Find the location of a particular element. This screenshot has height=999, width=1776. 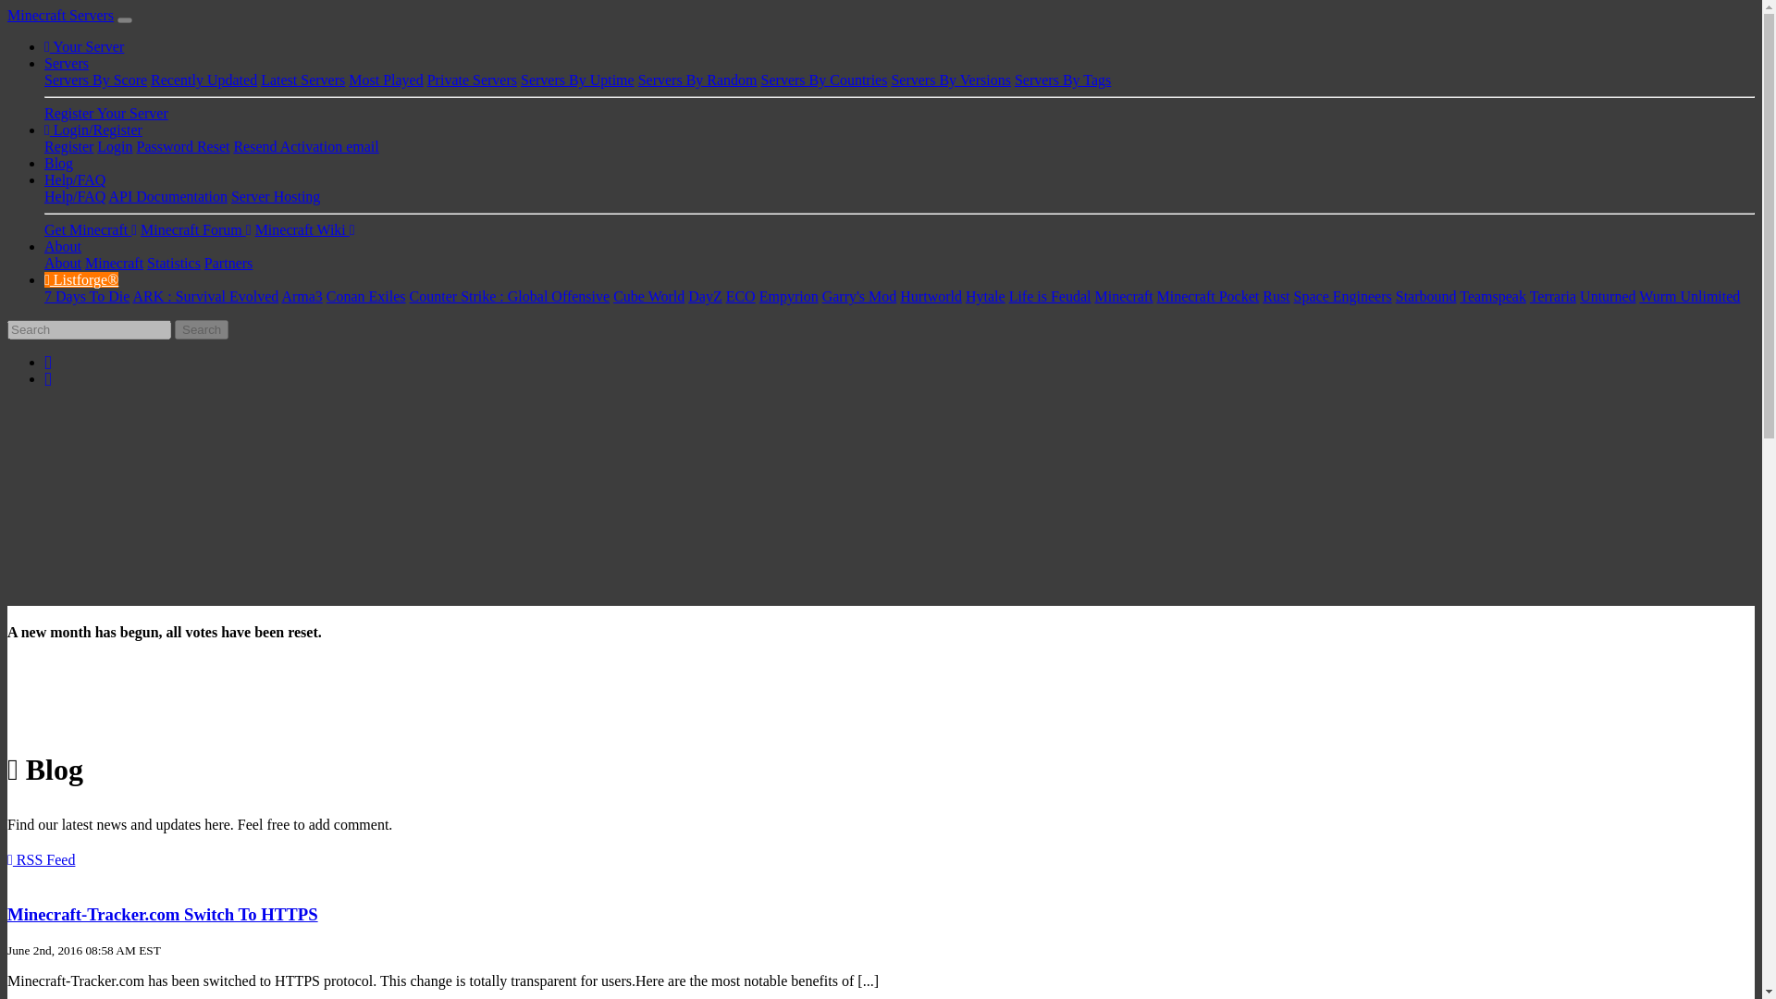

Servers By Tags is located at coordinates (1062, 80).